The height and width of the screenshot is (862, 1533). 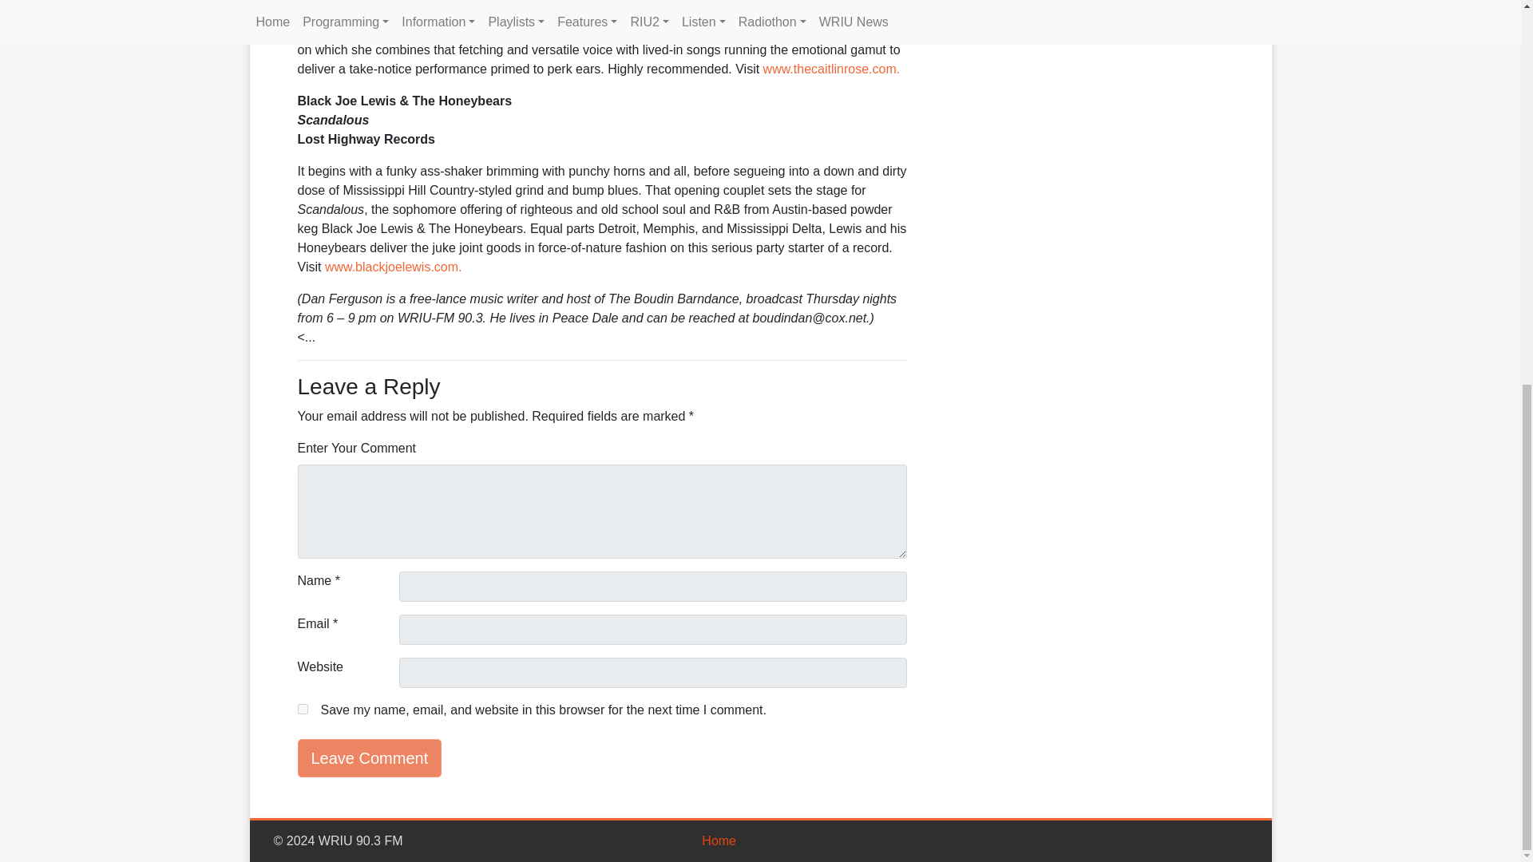 What do you see at coordinates (369, 758) in the screenshot?
I see `Leave Comment` at bounding box center [369, 758].